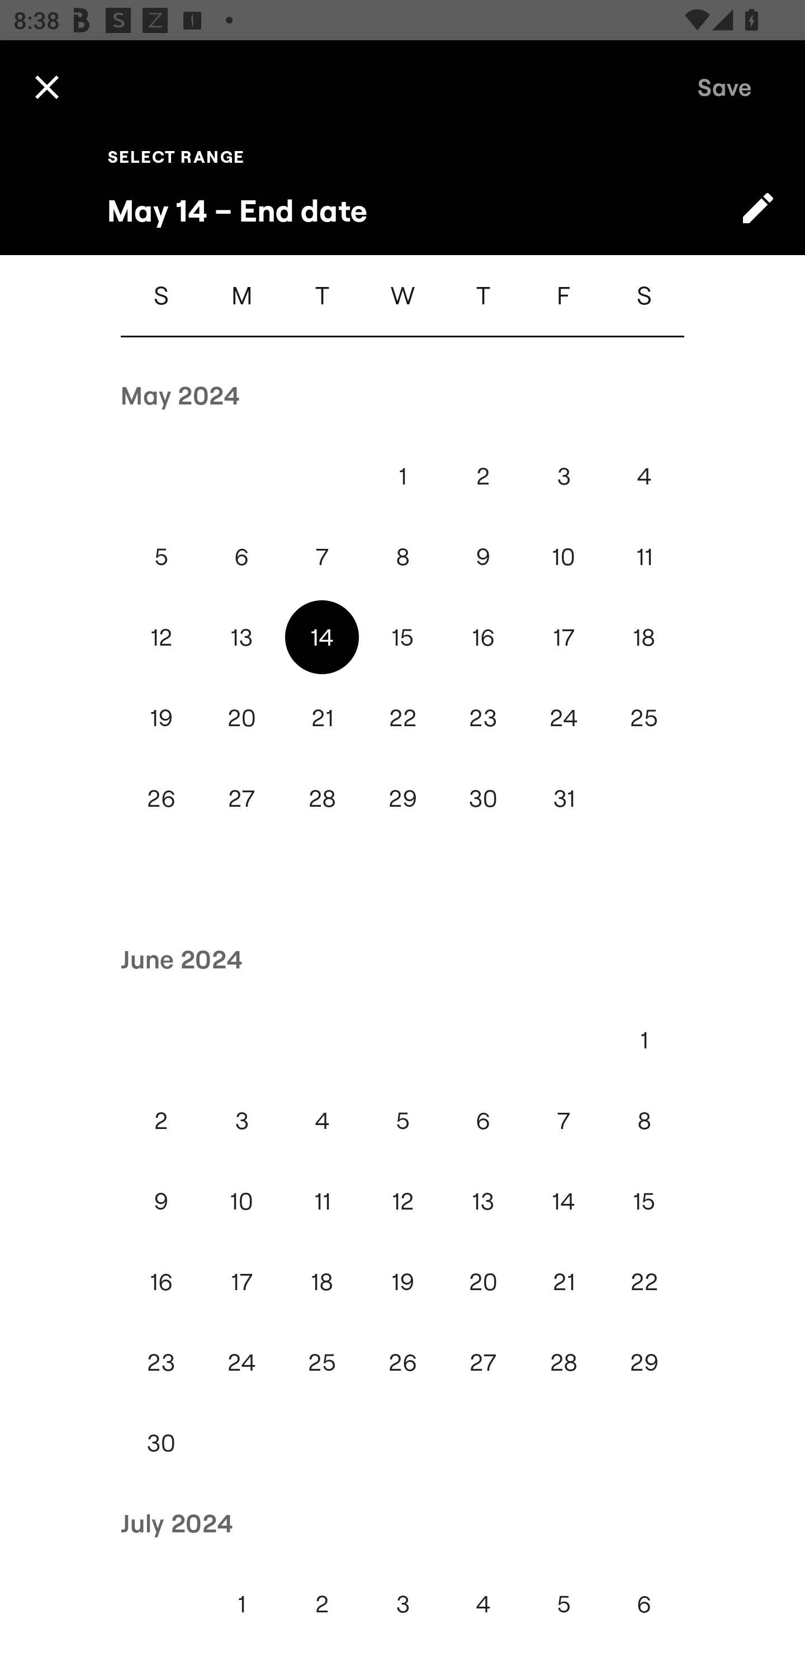  Describe the element at coordinates (724, 86) in the screenshot. I see `Save` at that location.